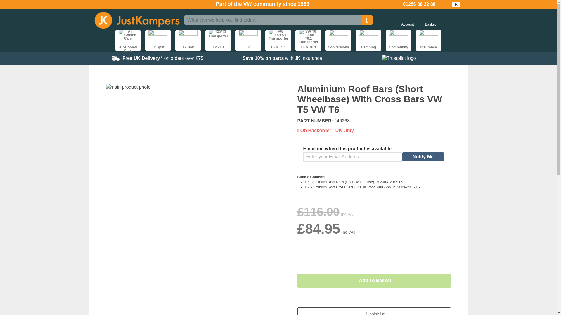 Image resolution: width=561 pixels, height=315 pixels. I want to click on 01256 86 22 88, so click(419, 4).